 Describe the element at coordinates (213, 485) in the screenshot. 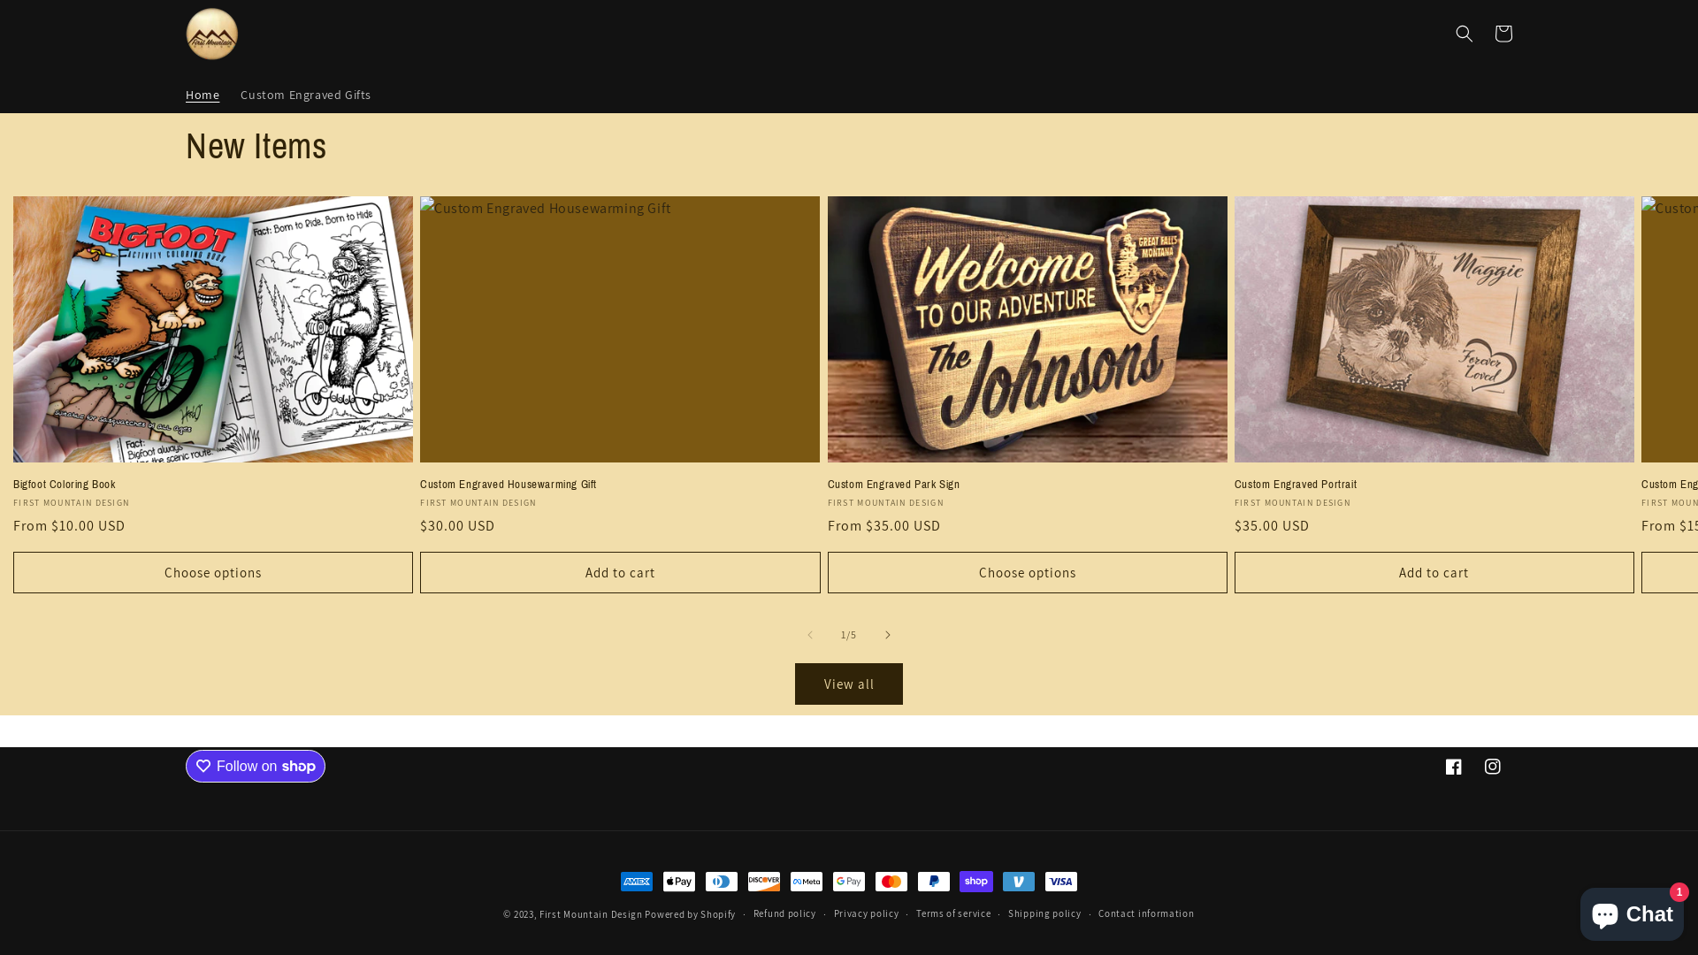

I see `Bigfoot Coloring Book` at that location.